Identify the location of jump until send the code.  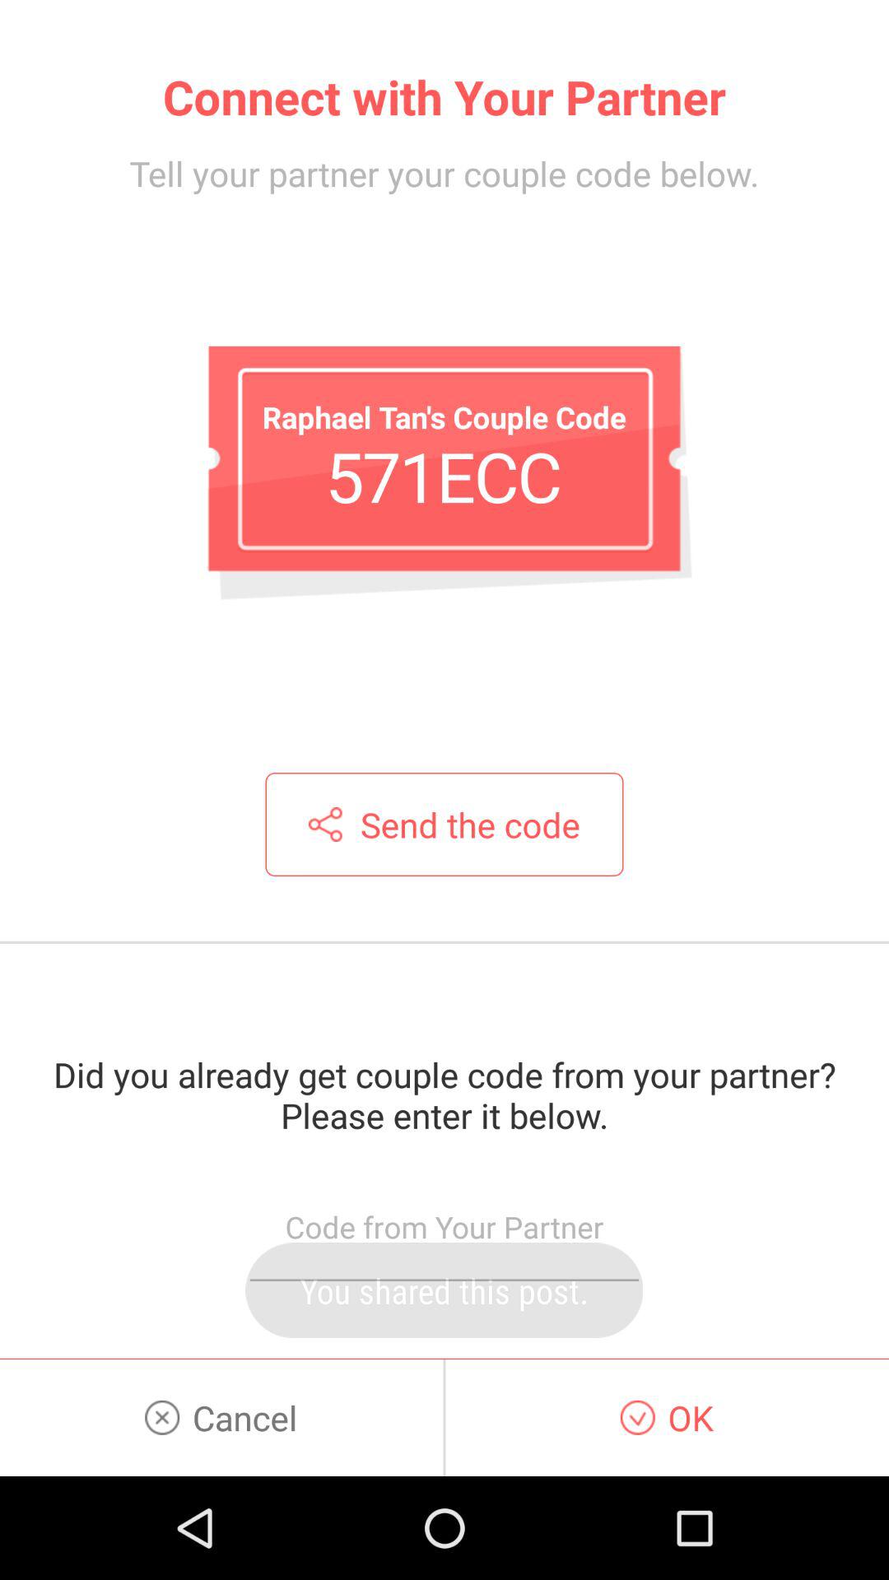
(444, 825).